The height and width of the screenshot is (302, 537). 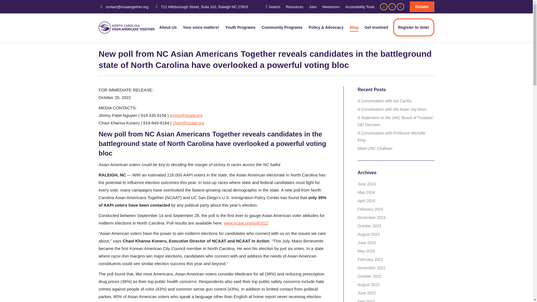 What do you see at coordinates (384, 6) in the screenshot?
I see `Facebook page opens in new window` at bounding box center [384, 6].